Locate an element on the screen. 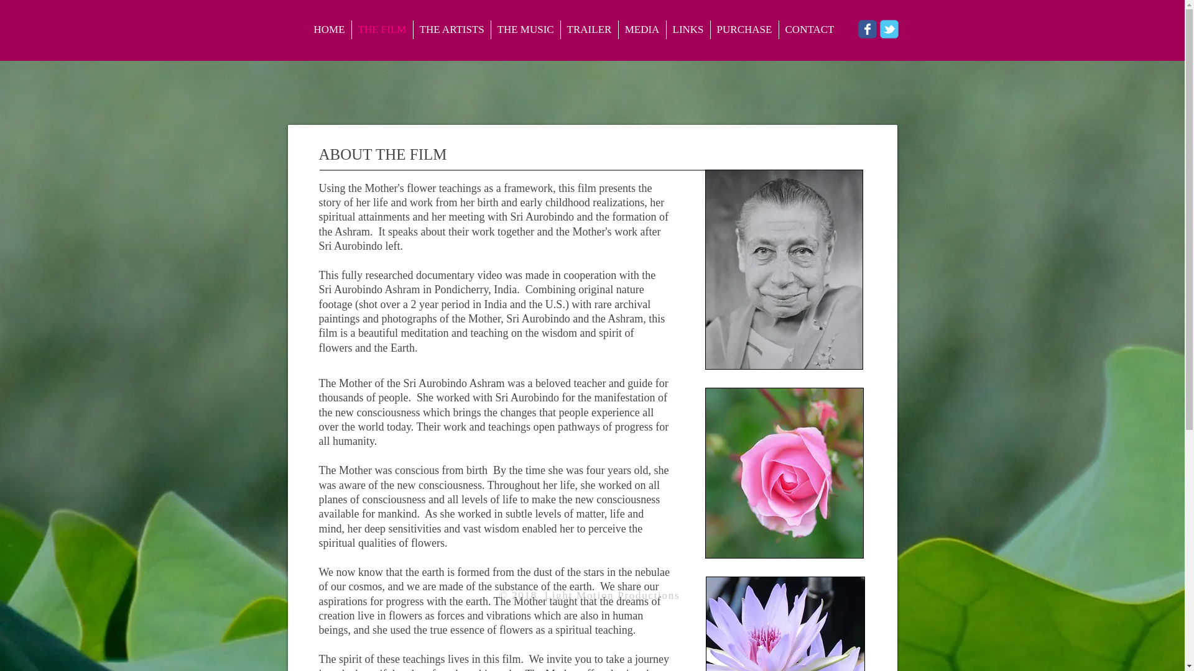  TRAILER is located at coordinates (590, 30).